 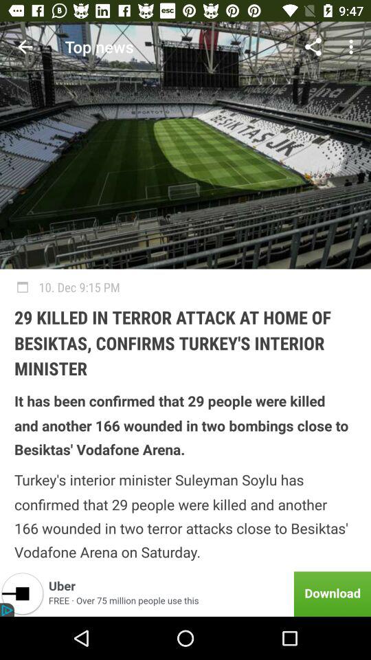 What do you see at coordinates (313, 47) in the screenshot?
I see `turn off the icon next to the top news` at bounding box center [313, 47].